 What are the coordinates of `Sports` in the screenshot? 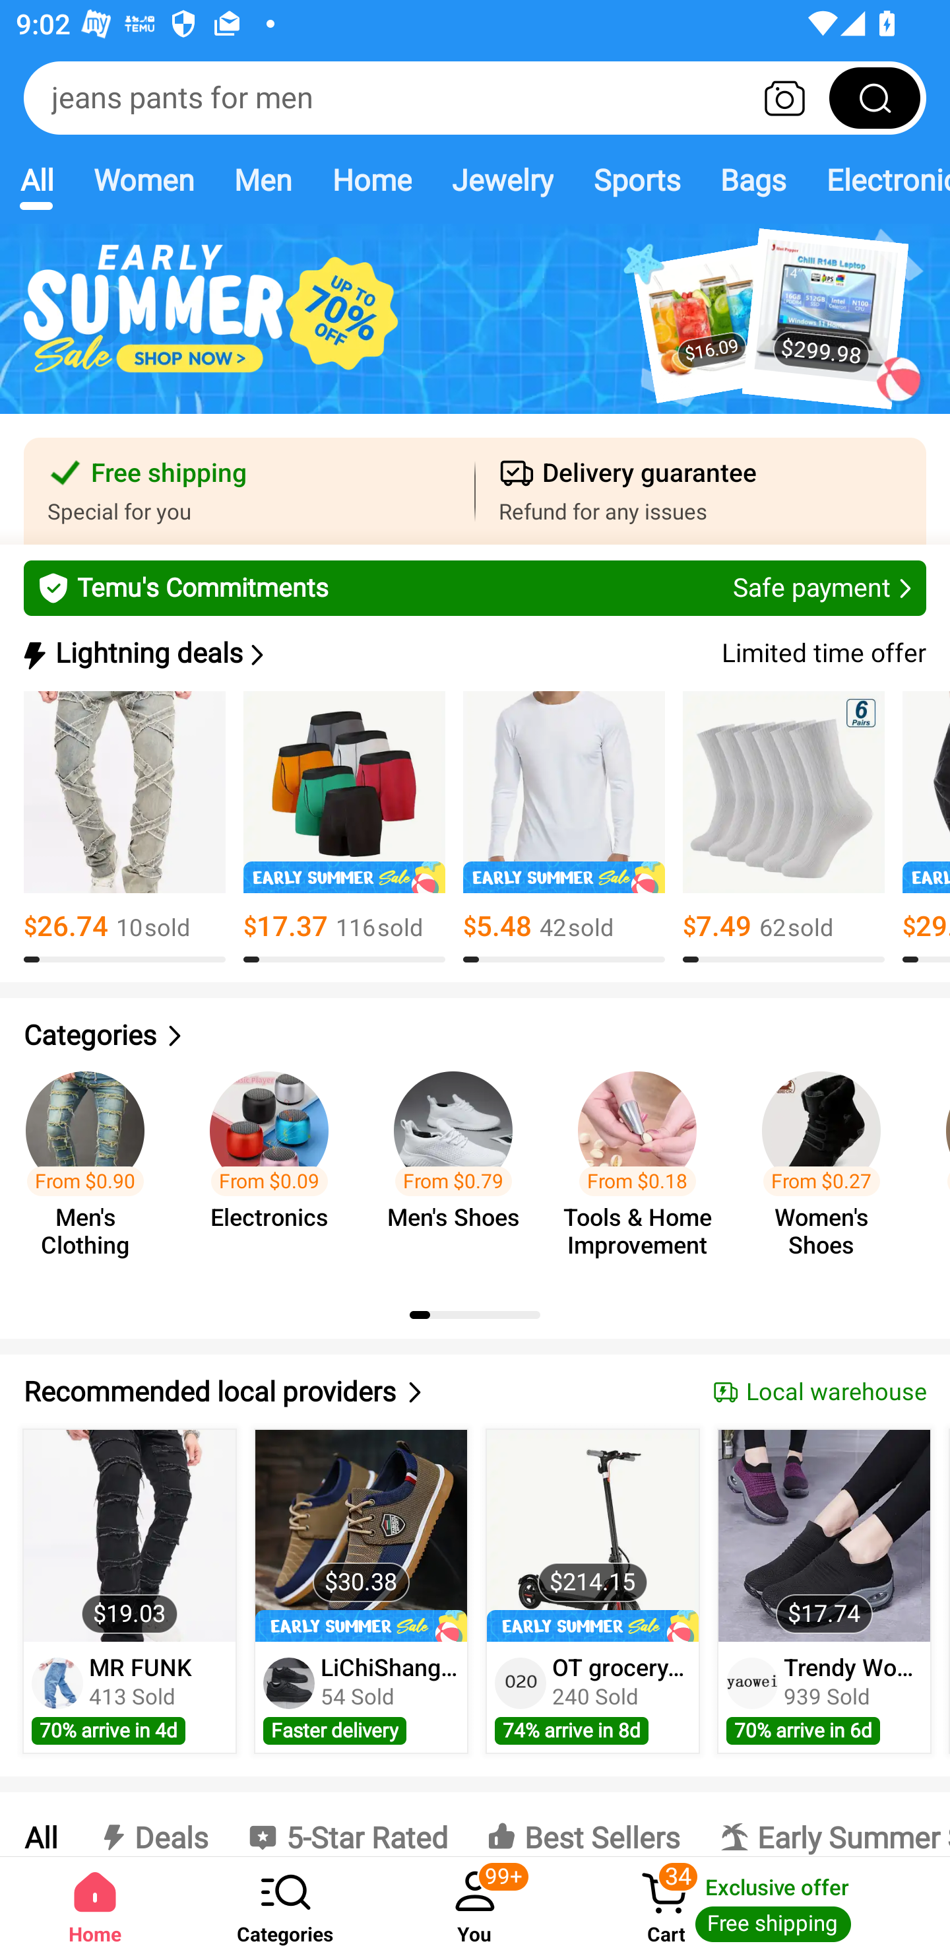 It's located at (637, 180).